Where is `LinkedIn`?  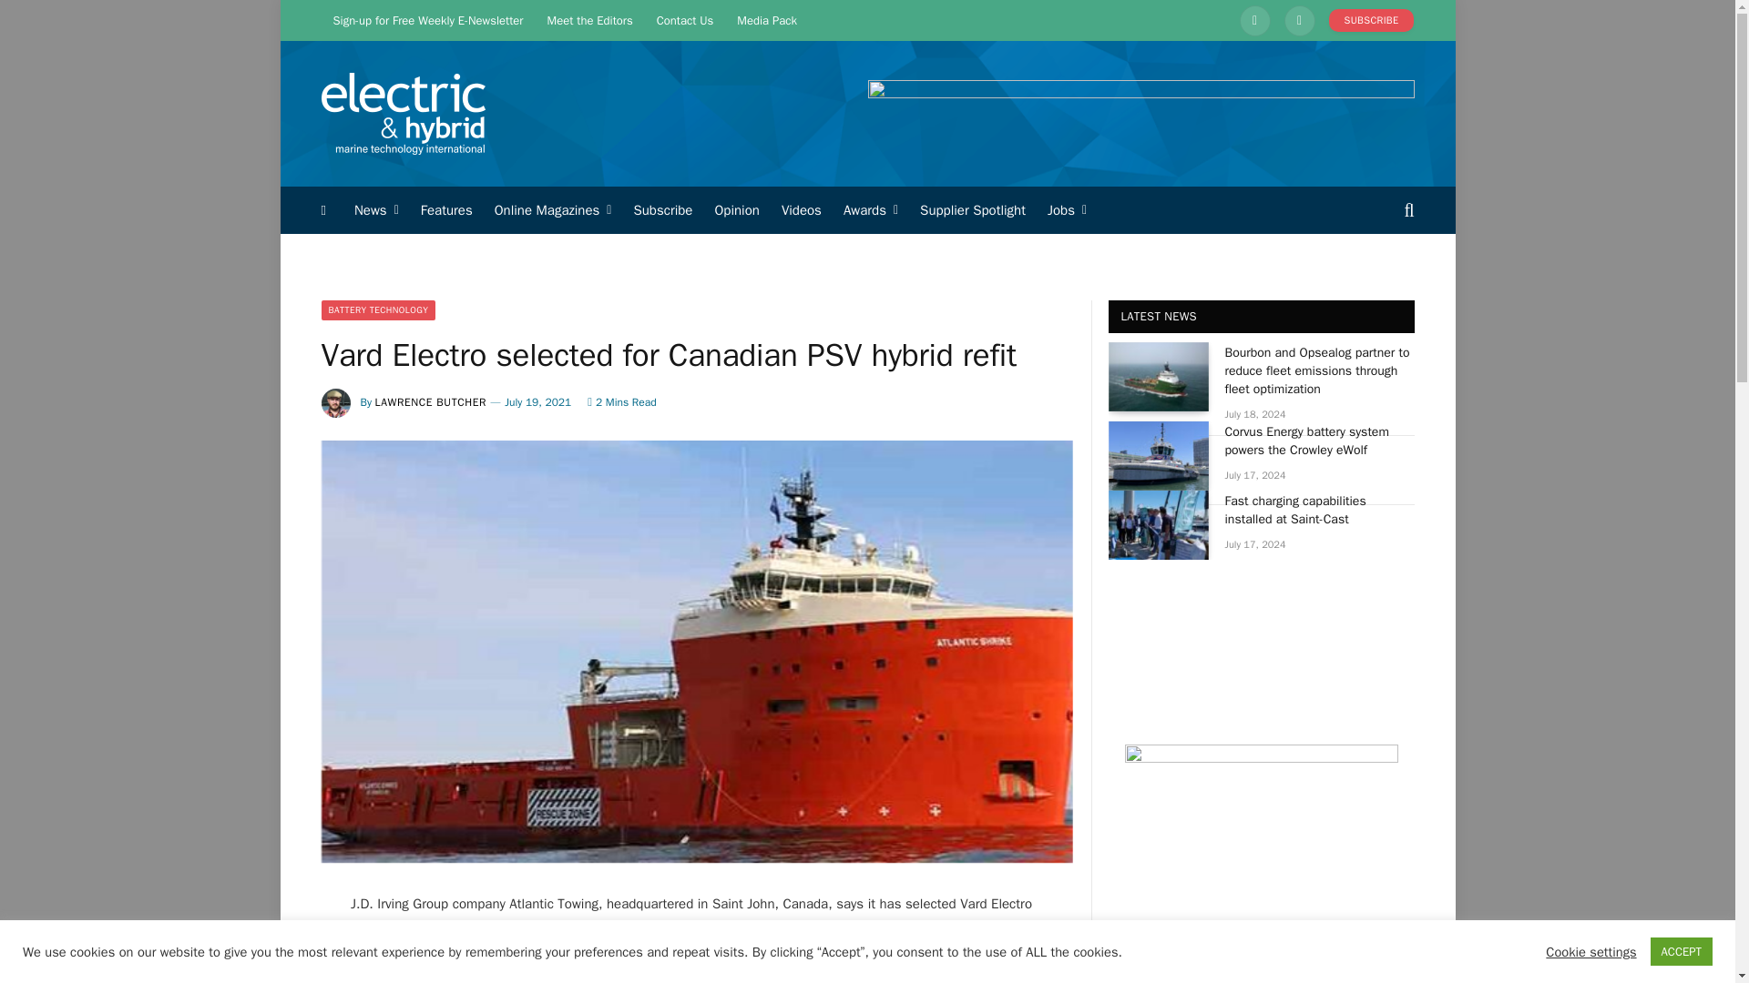 LinkedIn is located at coordinates (1255, 20).